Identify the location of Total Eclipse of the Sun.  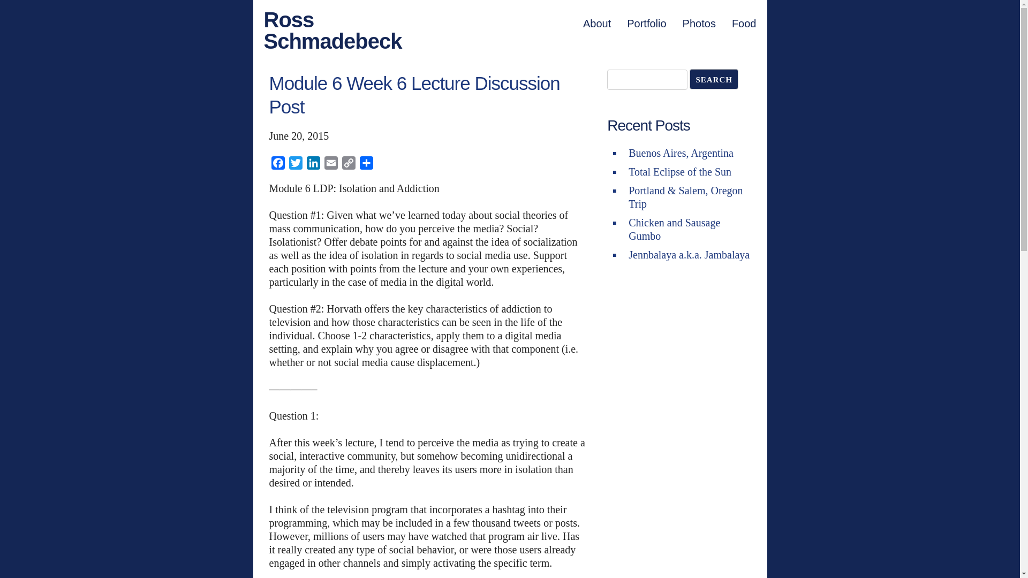
(679, 171).